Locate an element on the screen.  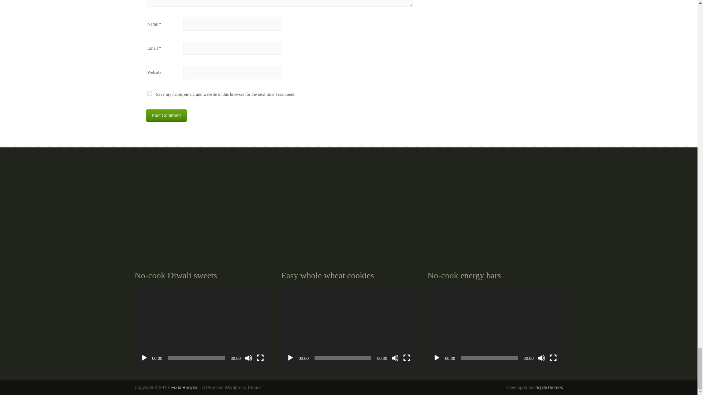
yes is located at coordinates (149, 94).